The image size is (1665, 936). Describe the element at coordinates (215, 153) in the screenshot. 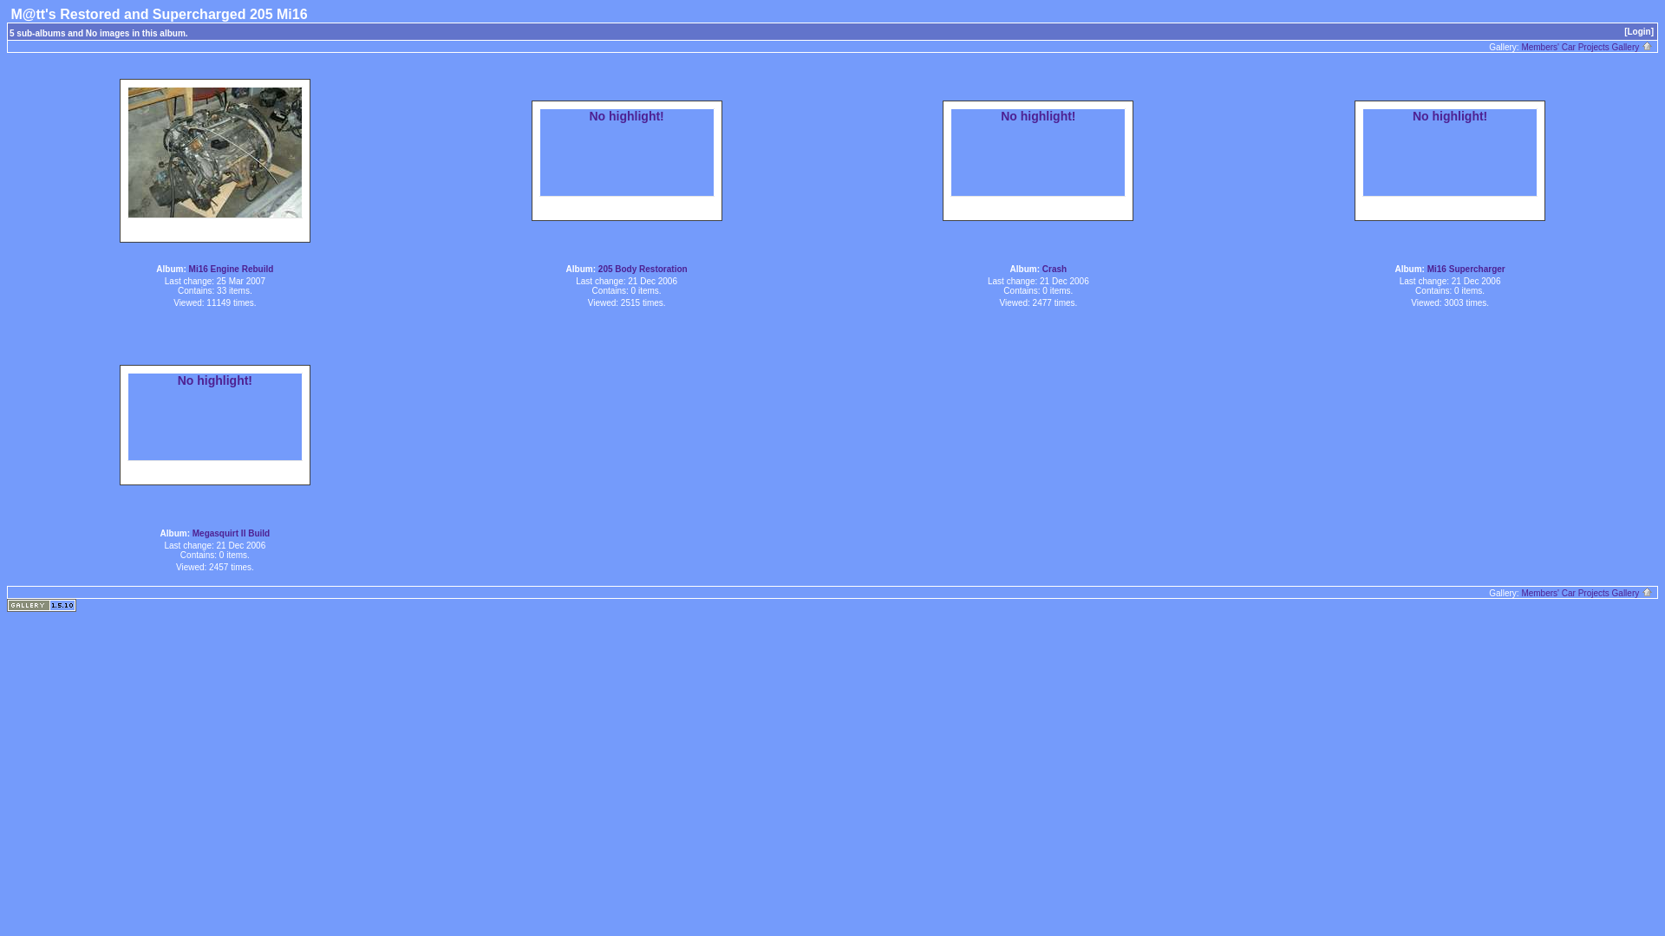

I see `Highlight for Album: Mi16 Engine Rebuild` at that location.